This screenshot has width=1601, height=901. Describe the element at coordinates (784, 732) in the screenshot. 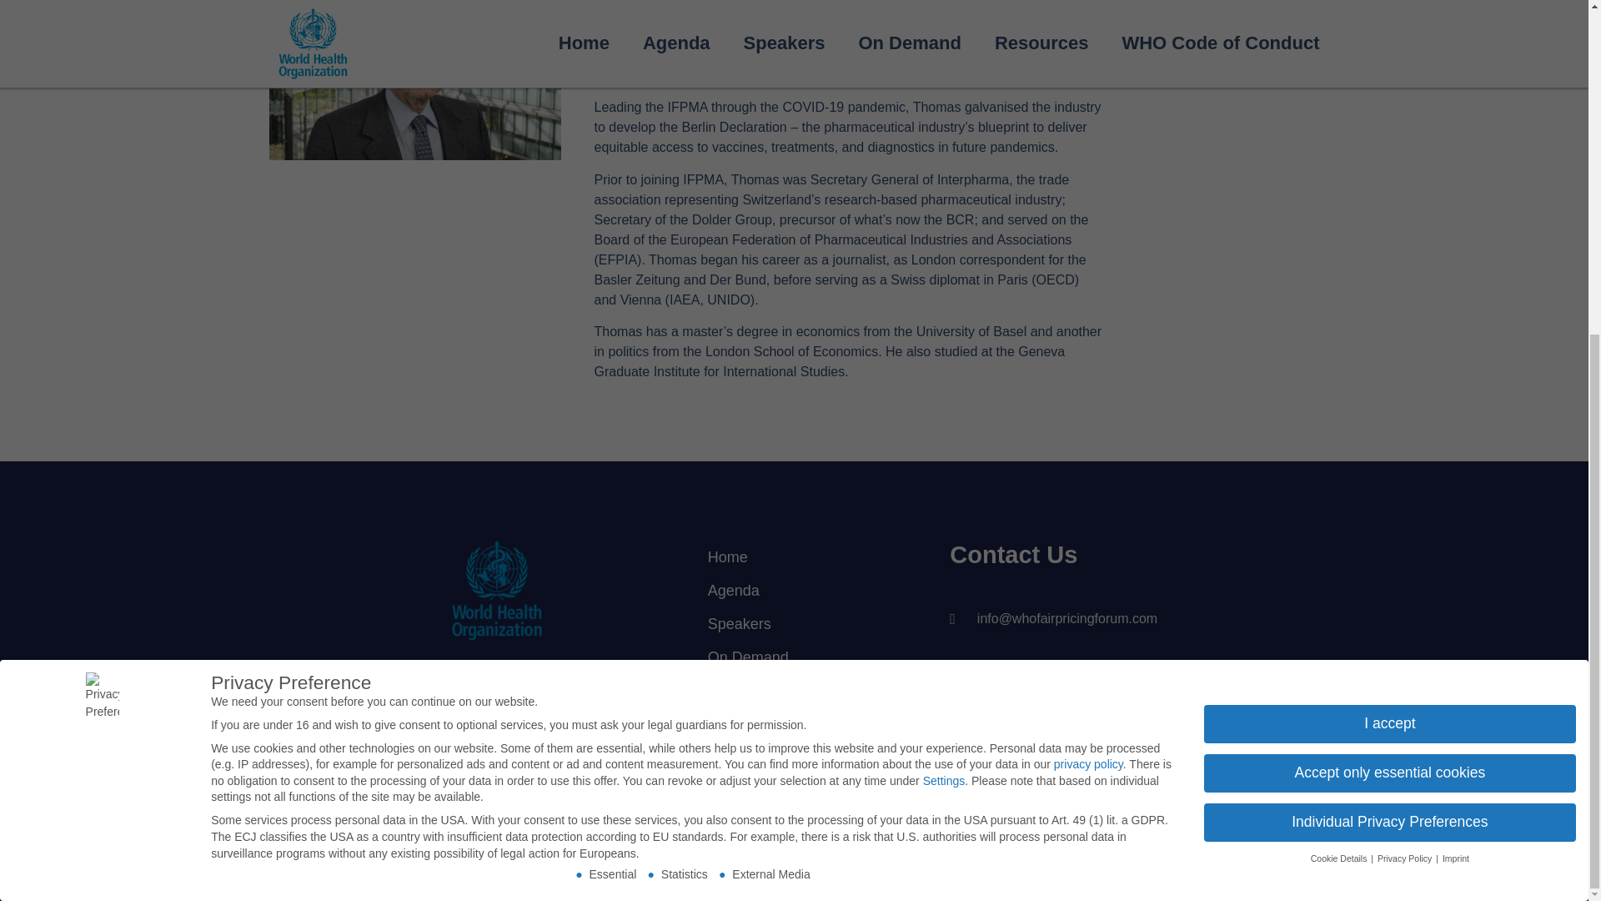

I see `WHO Code of Conduct` at that location.